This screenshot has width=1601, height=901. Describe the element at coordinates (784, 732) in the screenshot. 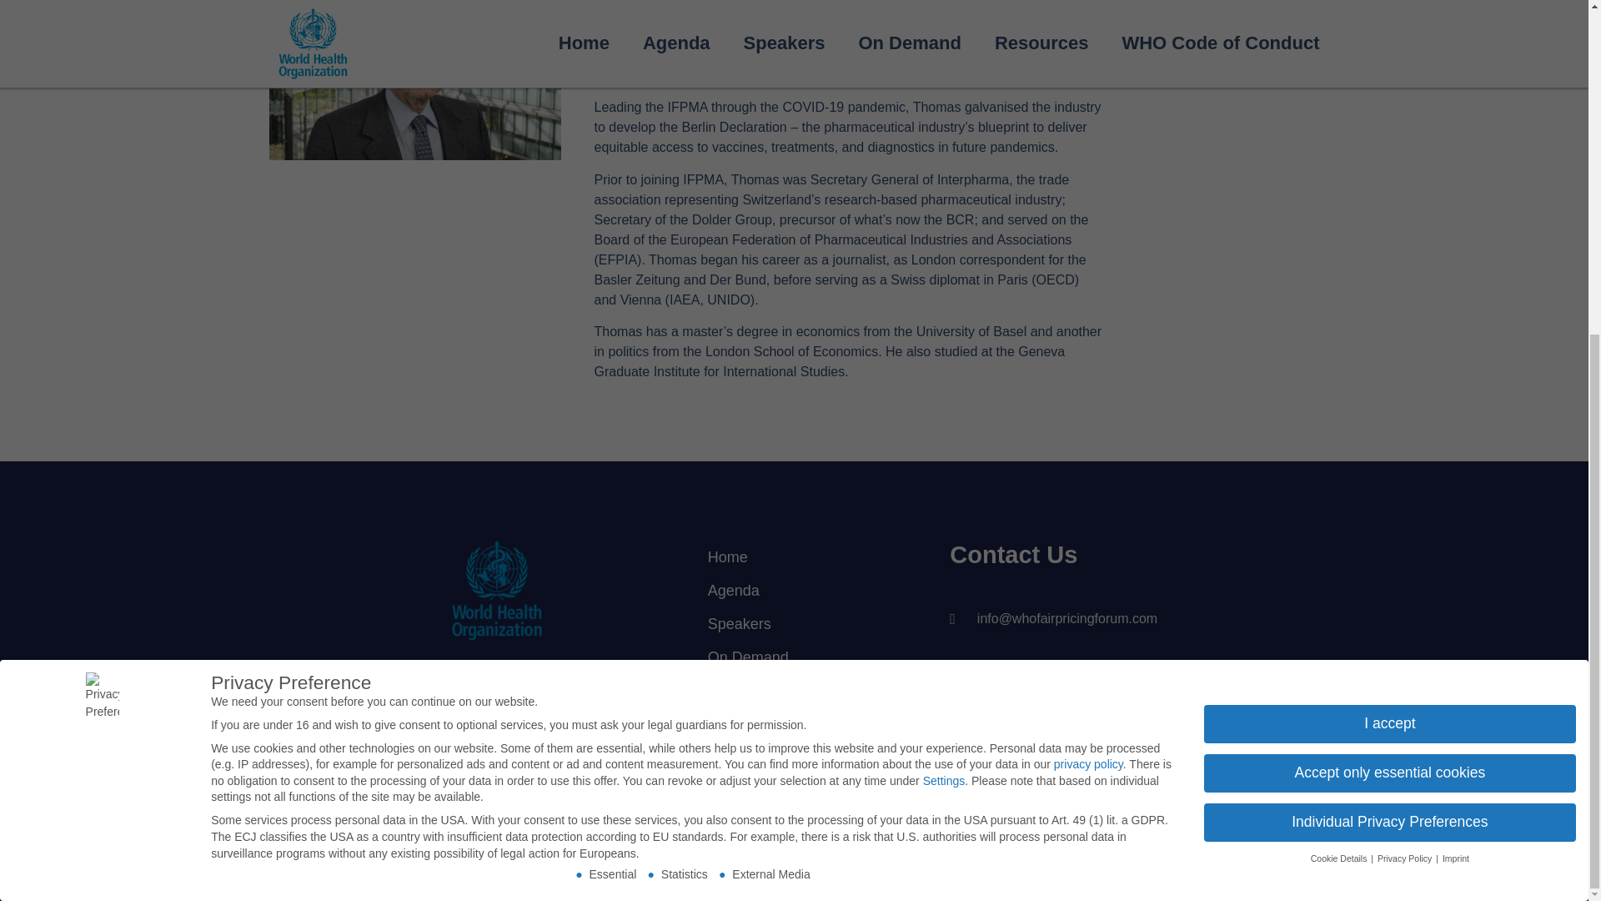

I see `WHO Code of Conduct` at that location.